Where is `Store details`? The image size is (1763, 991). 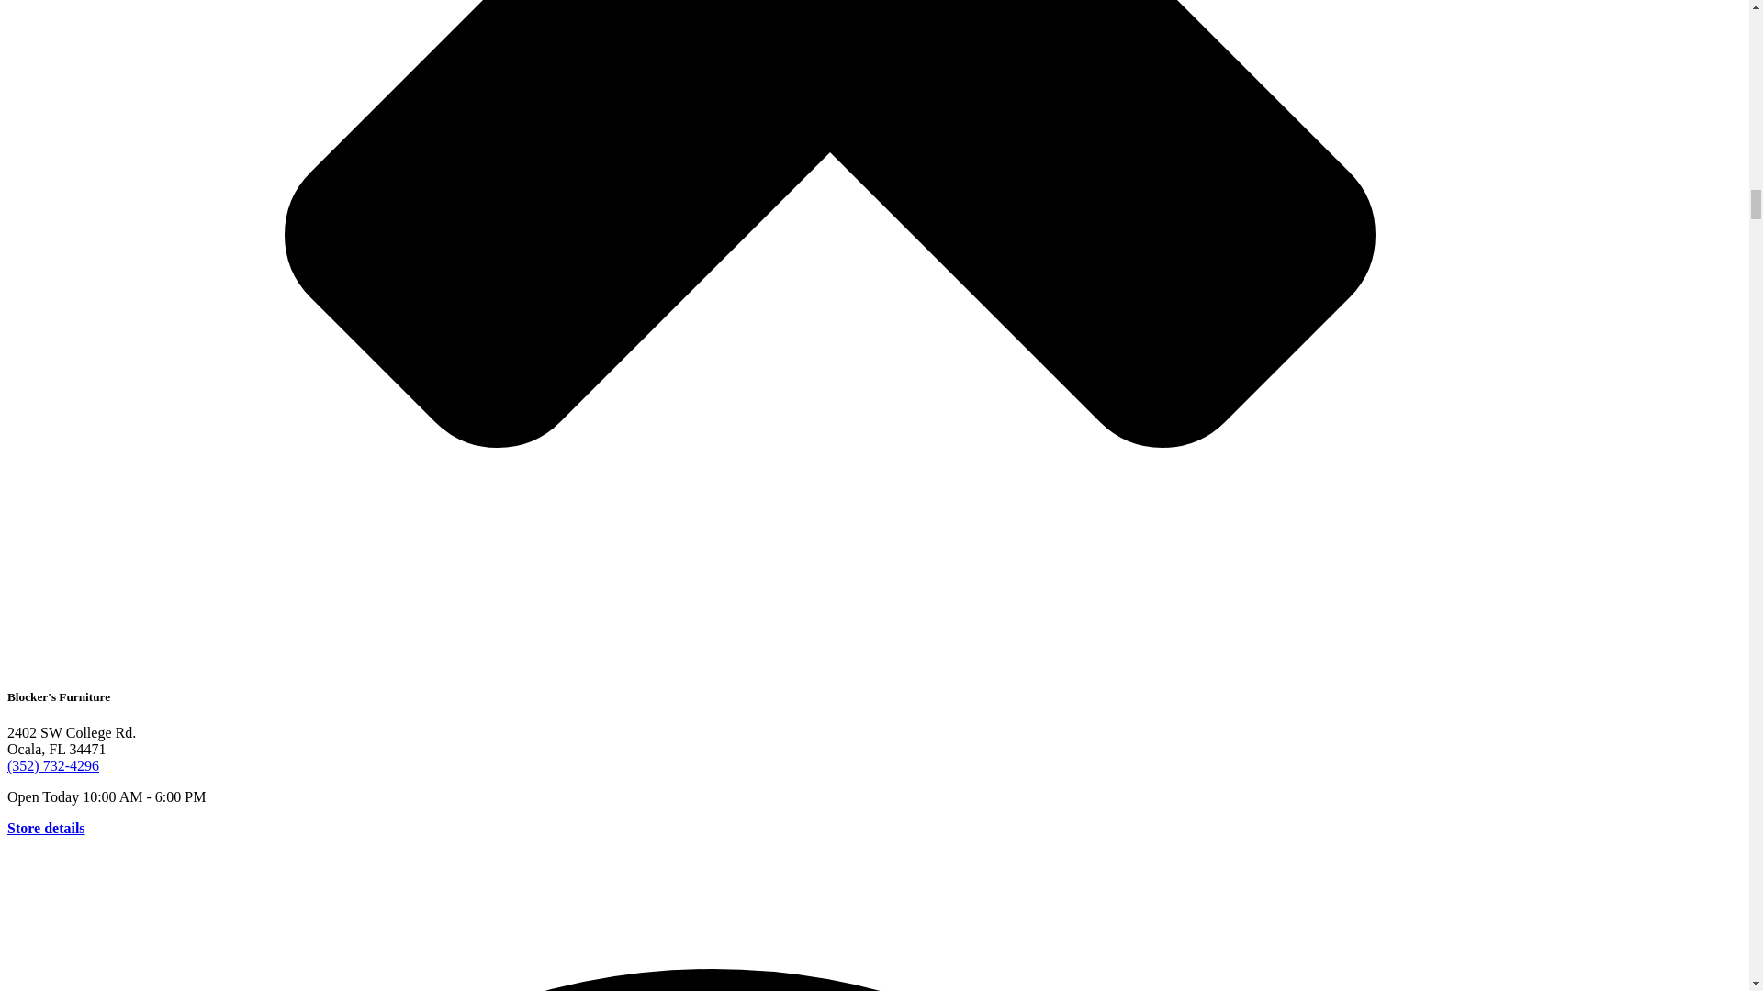 Store details is located at coordinates (46, 828).